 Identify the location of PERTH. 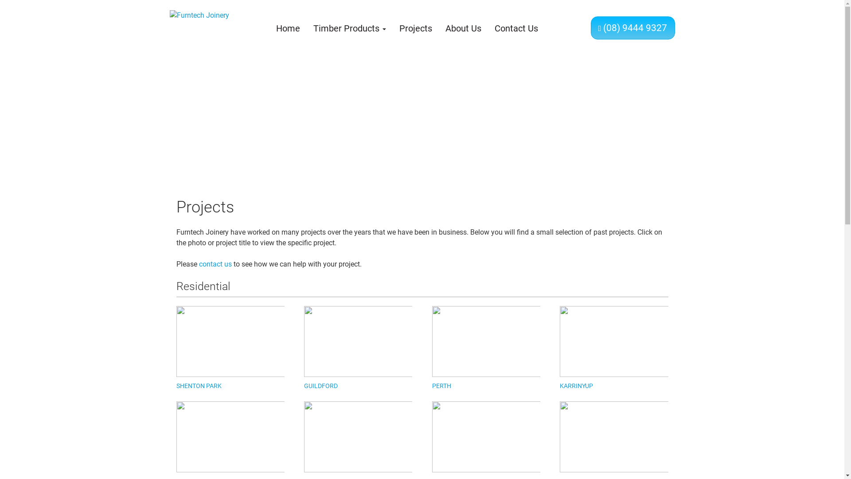
(441, 386).